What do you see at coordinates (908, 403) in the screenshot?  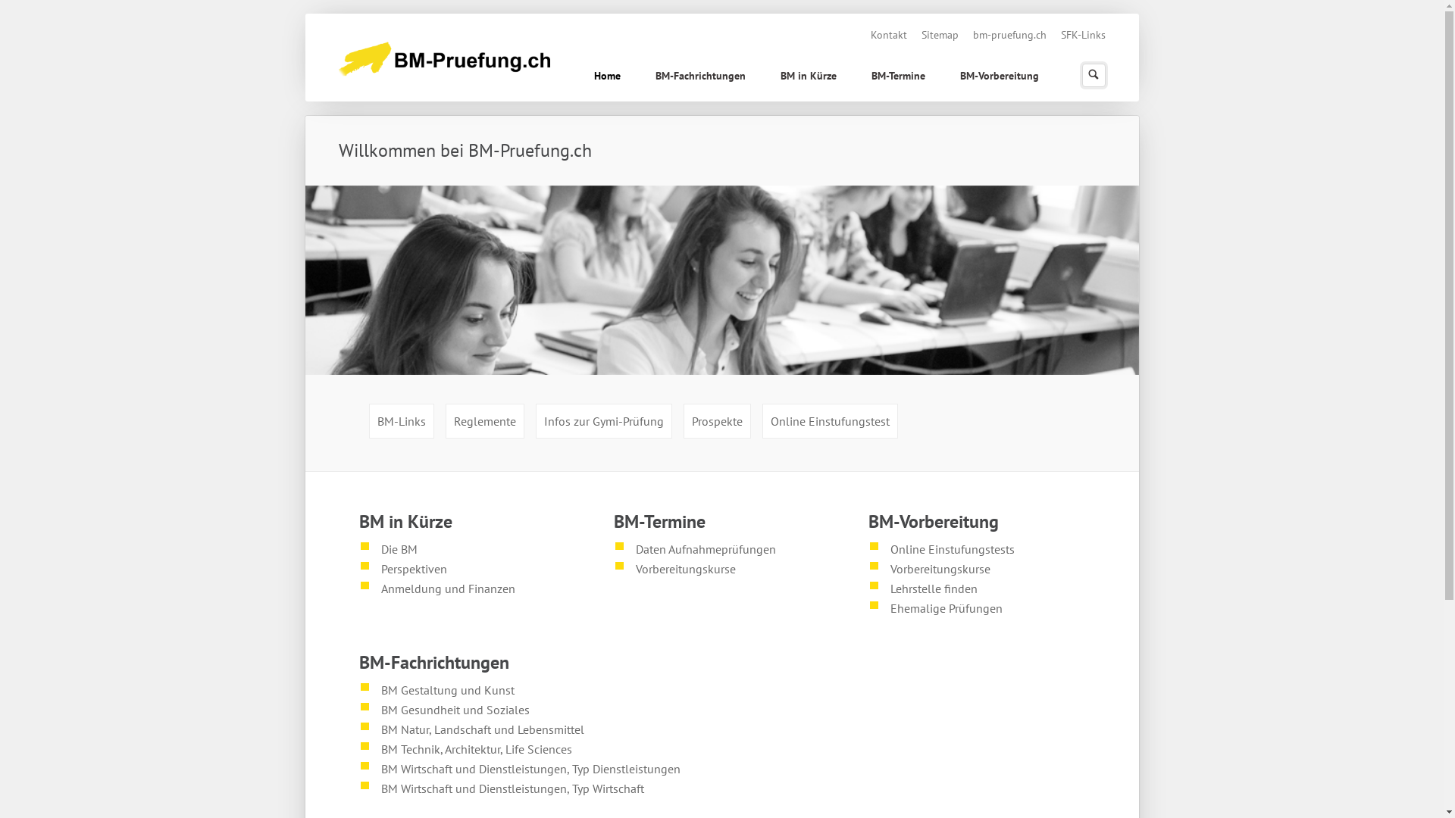 I see ` ` at bounding box center [908, 403].